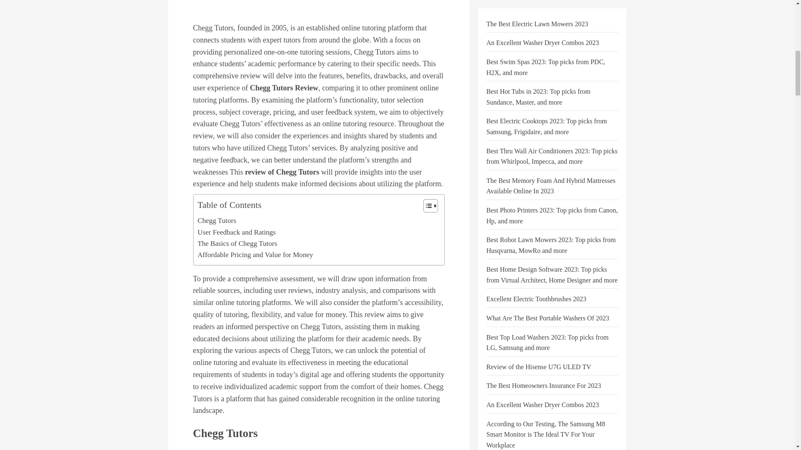 The width and height of the screenshot is (801, 450). What do you see at coordinates (237, 243) in the screenshot?
I see `The Basics of Chegg Tutors` at bounding box center [237, 243].